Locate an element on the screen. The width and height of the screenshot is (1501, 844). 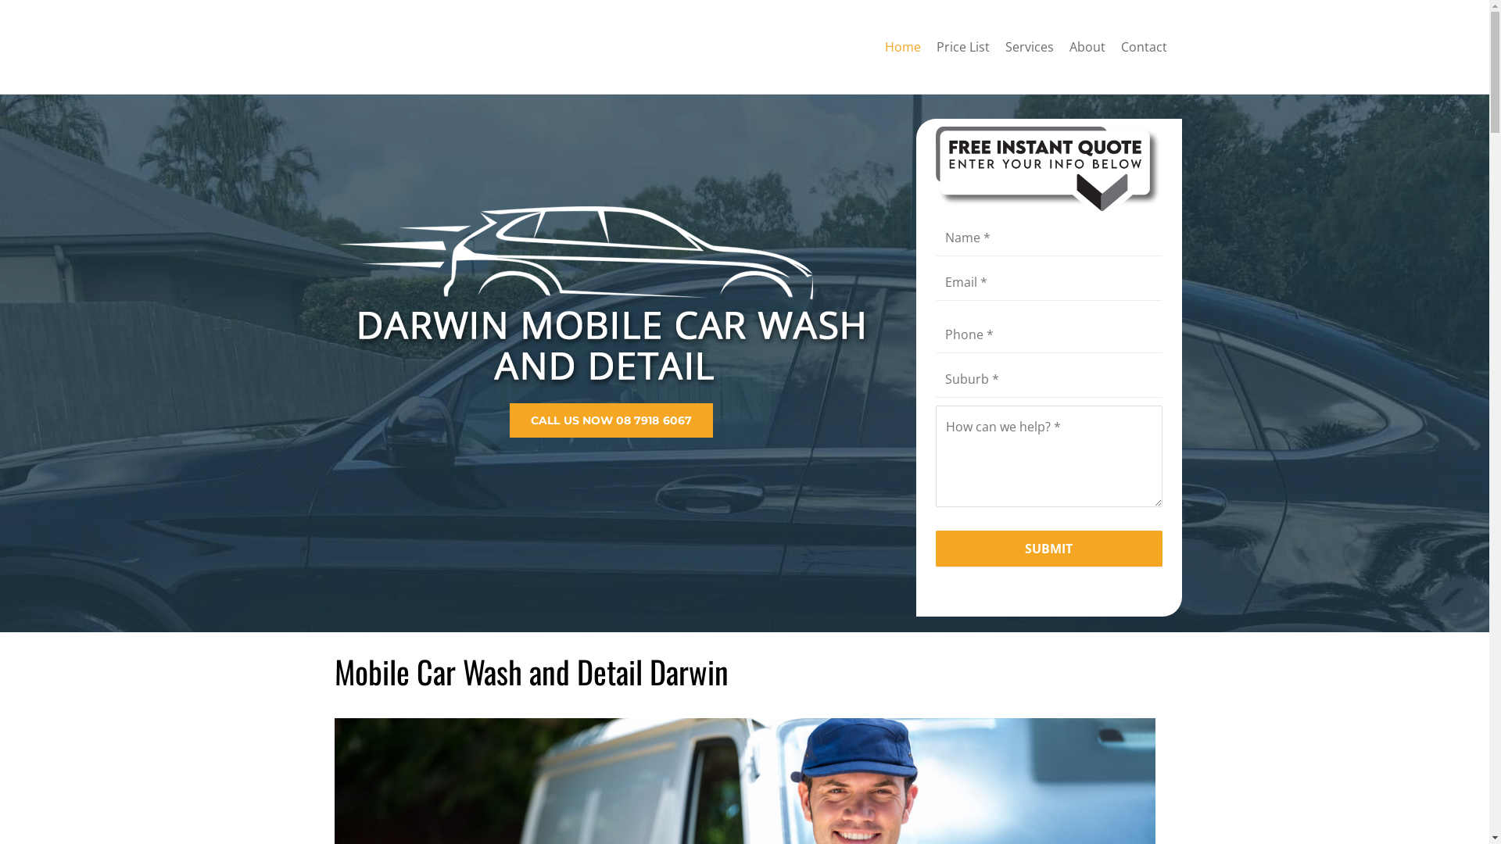
Home is located at coordinates (903, 47).